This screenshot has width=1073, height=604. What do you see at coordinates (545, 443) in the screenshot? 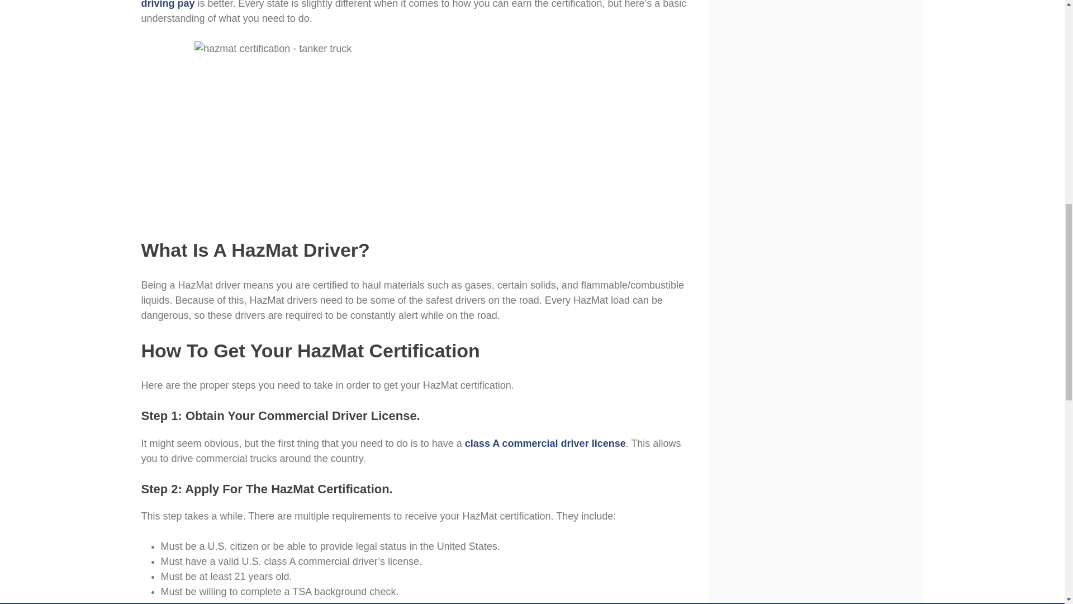
I see `class A commercial driver license` at bounding box center [545, 443].